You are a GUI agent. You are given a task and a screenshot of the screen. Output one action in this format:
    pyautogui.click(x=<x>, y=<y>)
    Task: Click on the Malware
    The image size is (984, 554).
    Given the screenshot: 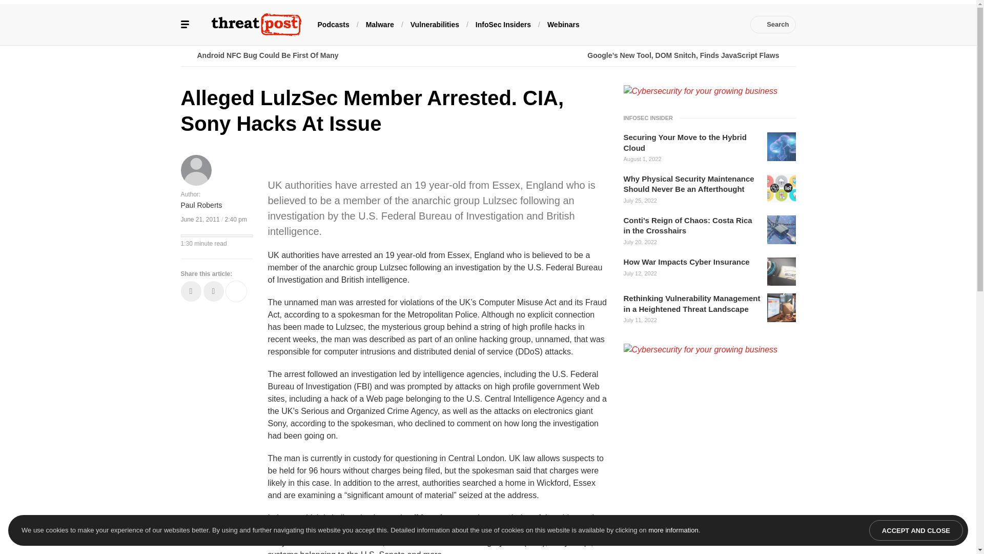 What is the action you would take?
    pyautogui.click(x=380, y=24)
    